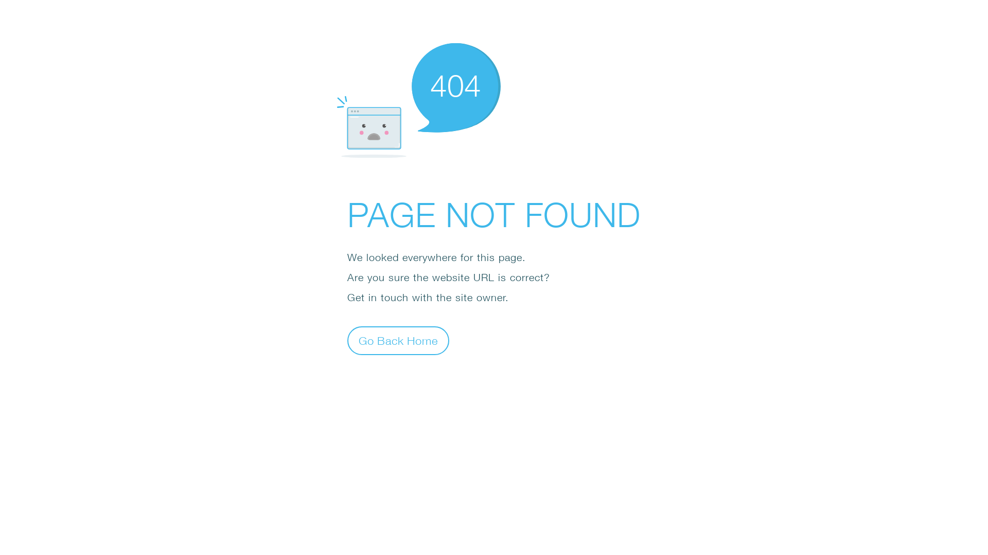 The image size is (988, 555). Describe the element at coordinates (398, 340) in the screenshot. I see `Go Back Home` at that location.